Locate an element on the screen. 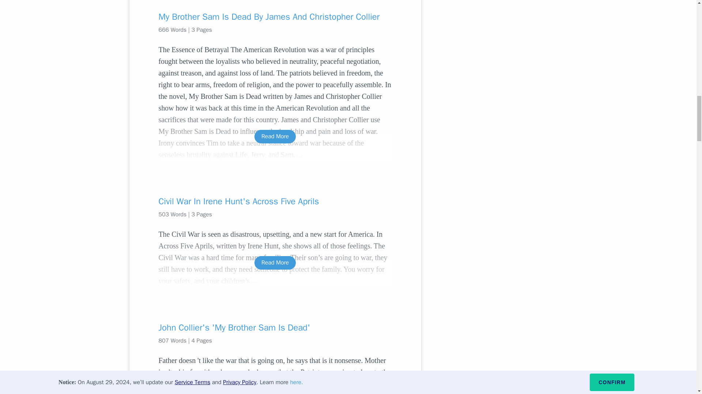 This screenshot has height=394, width=702. Read More is located at coordinates (275, 136).